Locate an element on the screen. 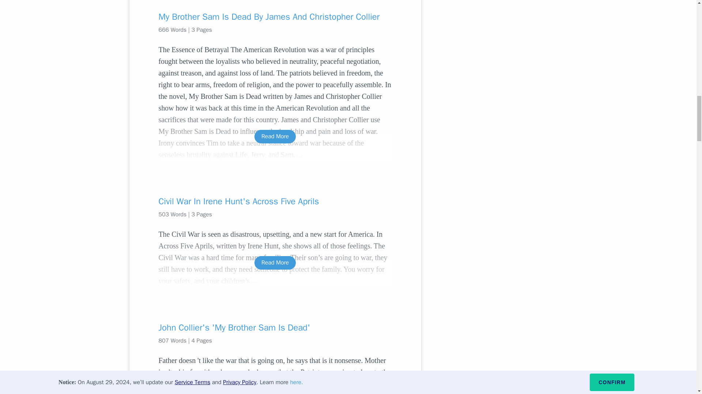 This screenshot has height=394, width=702. Read More is located at coordinates (275, 136).